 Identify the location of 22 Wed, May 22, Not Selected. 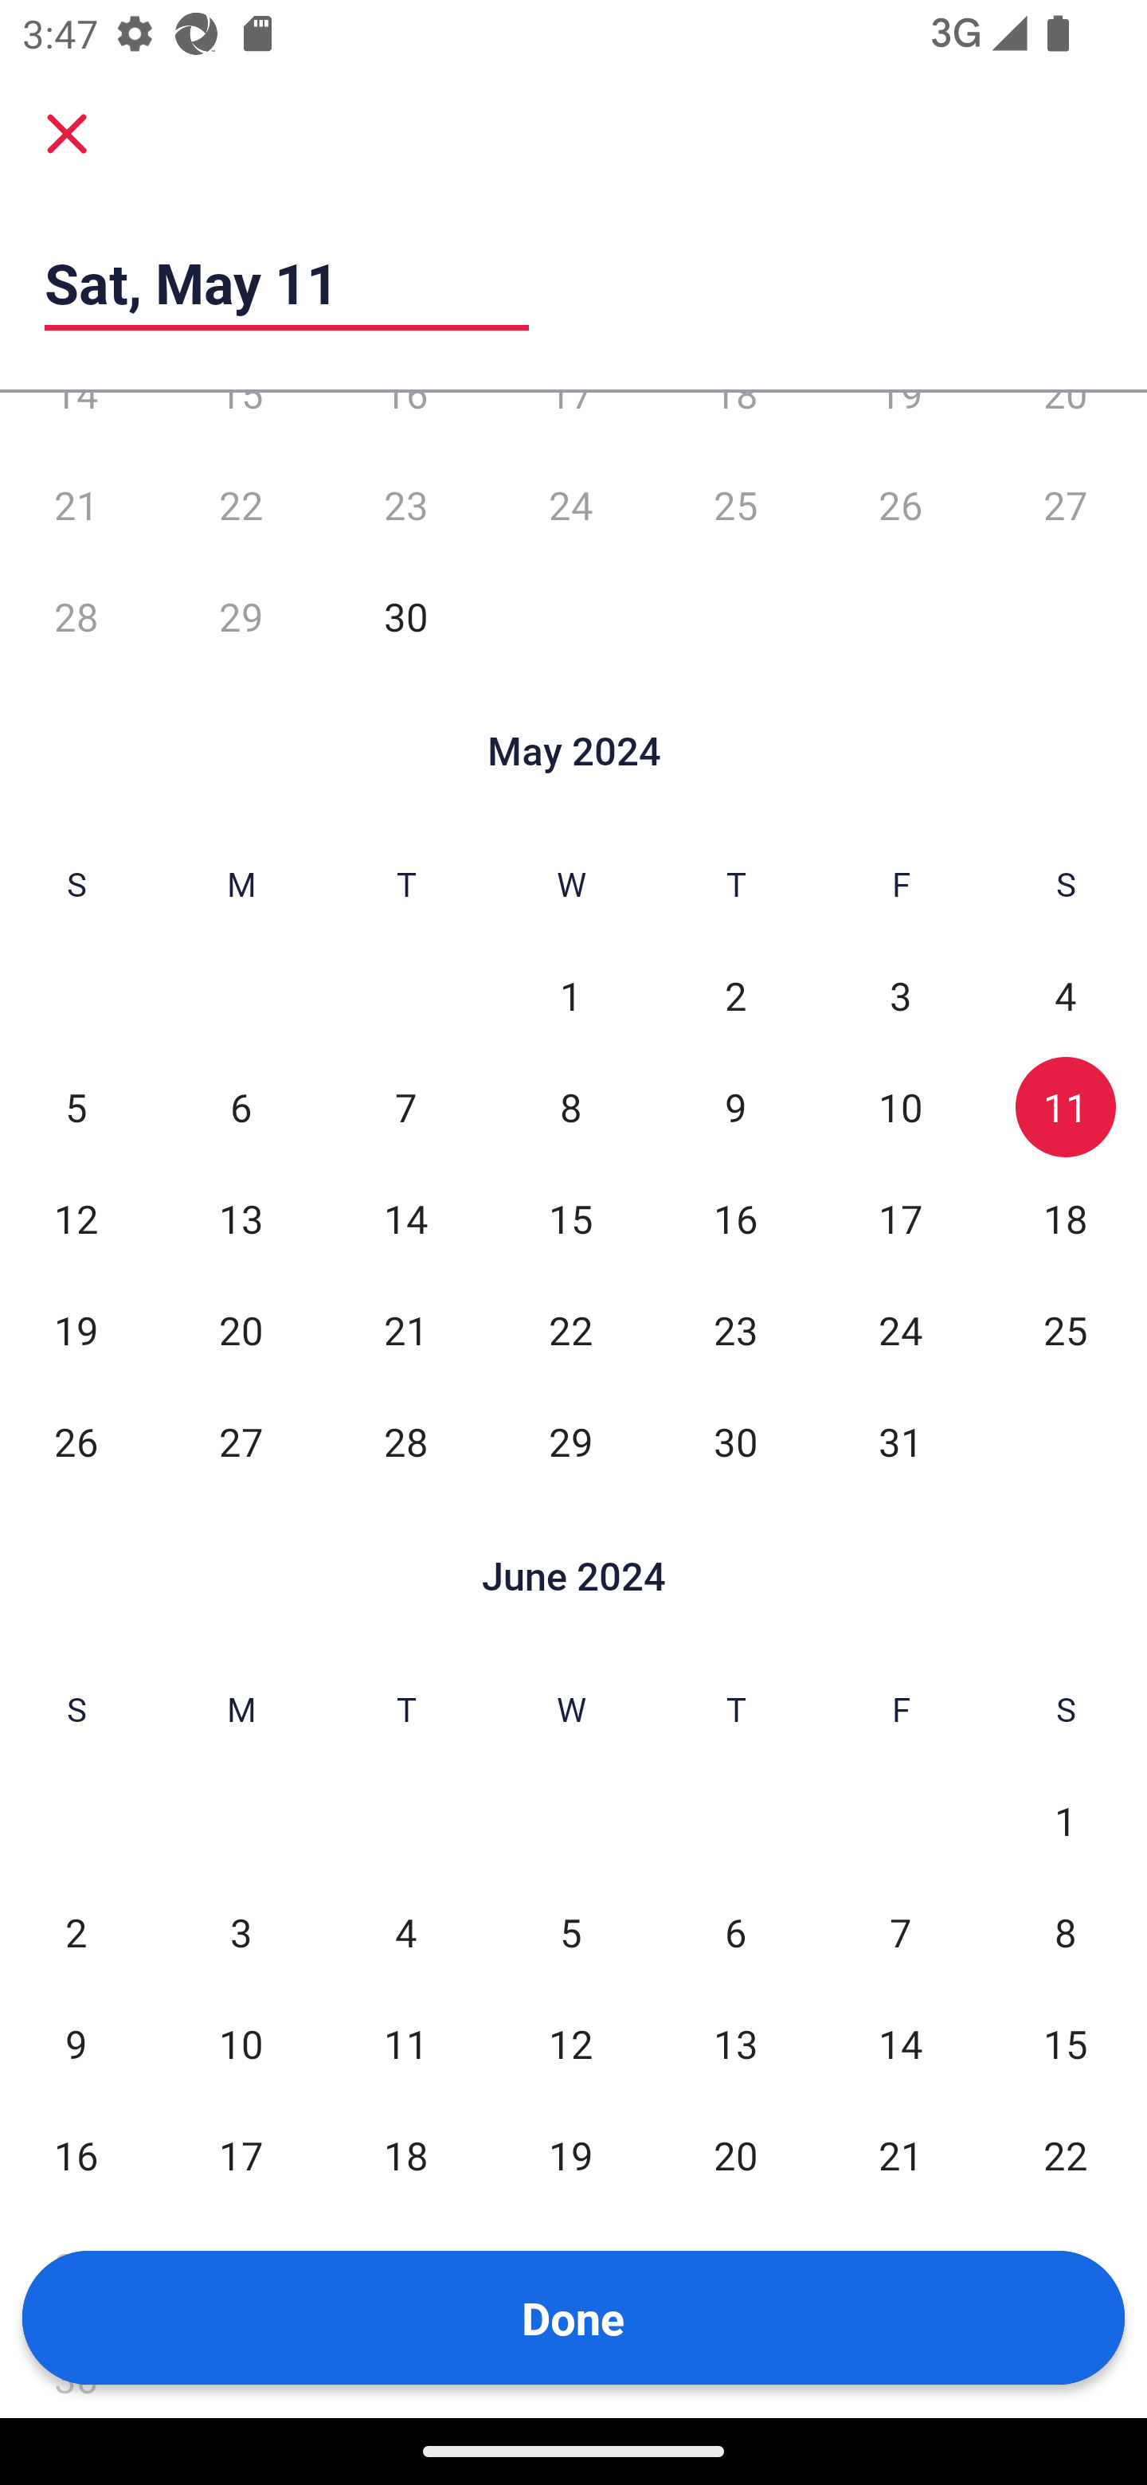
(570, 1330).